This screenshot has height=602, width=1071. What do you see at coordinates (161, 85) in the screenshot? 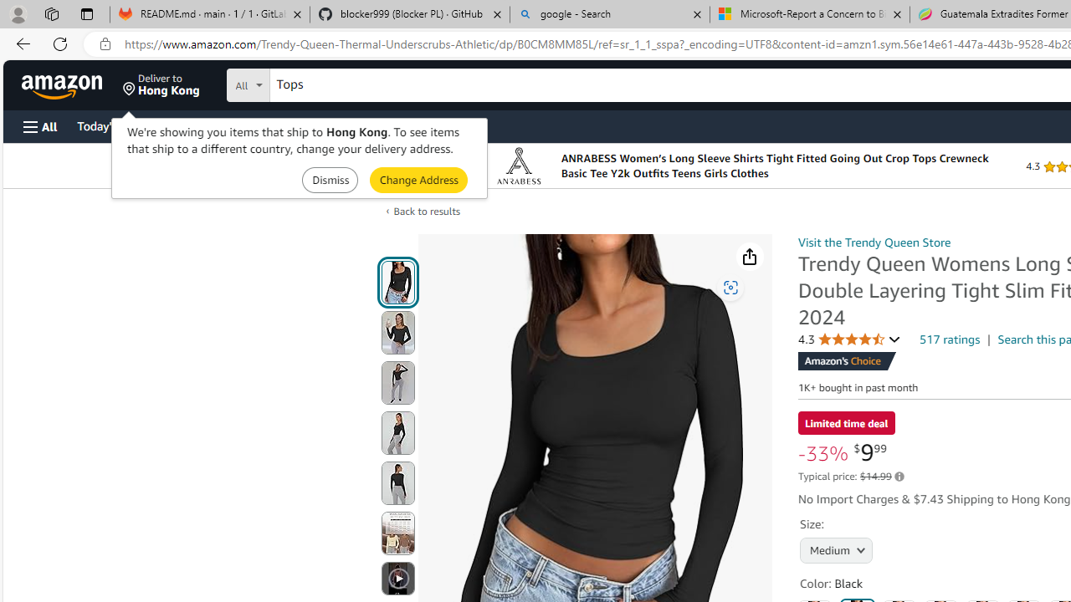
I see `Deliver to Hong Kong` at bounding box center [161, 85].